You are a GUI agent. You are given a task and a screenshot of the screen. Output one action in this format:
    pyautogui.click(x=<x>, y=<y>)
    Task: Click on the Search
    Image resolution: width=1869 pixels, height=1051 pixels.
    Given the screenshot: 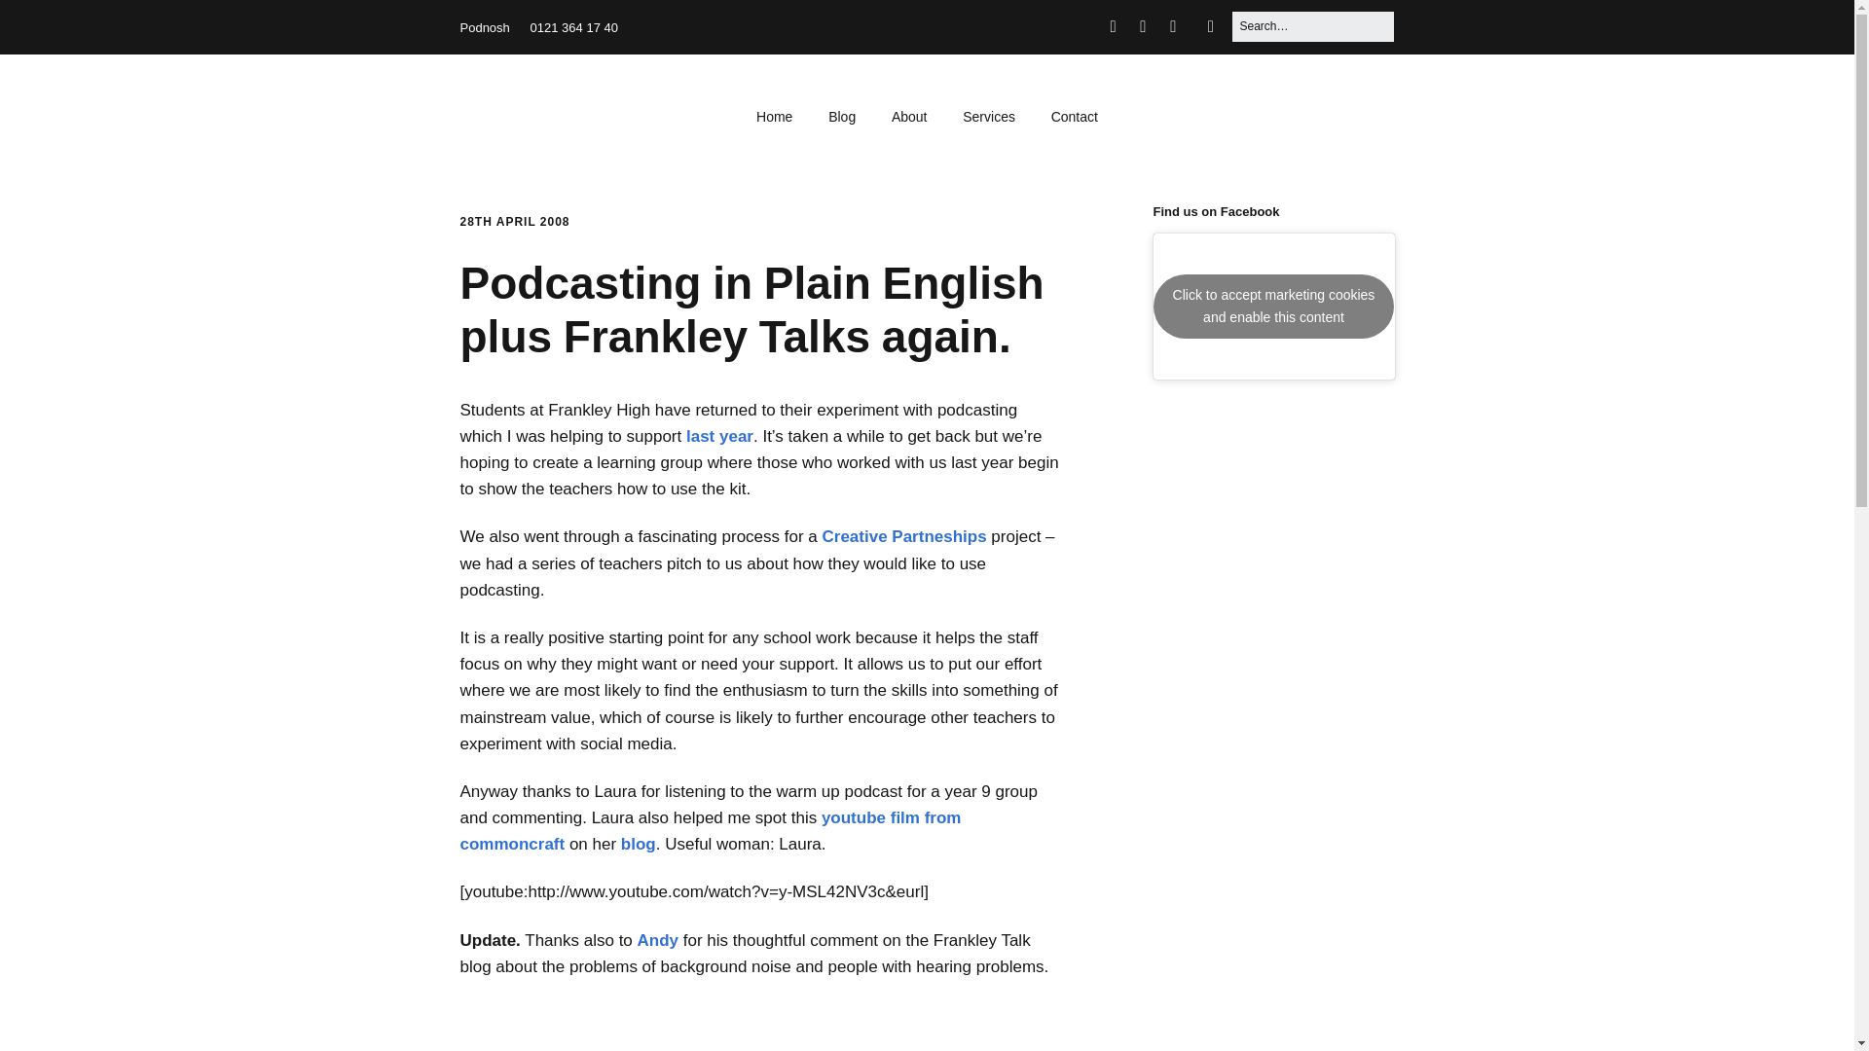 What is the action you would take?
    pyautogui.click(x=38, y=21)
    